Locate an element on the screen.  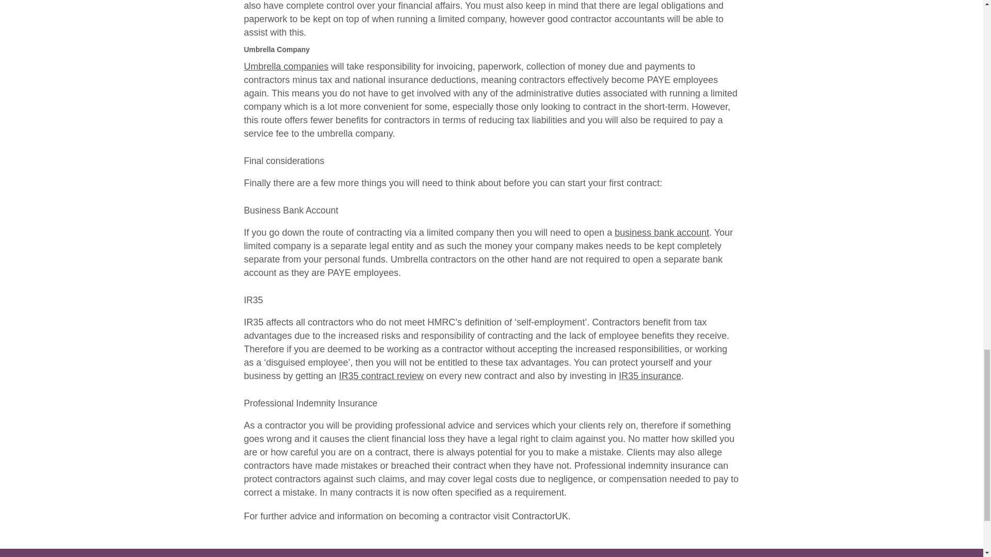
IR35 contract review is located at coordinates (381, 375).